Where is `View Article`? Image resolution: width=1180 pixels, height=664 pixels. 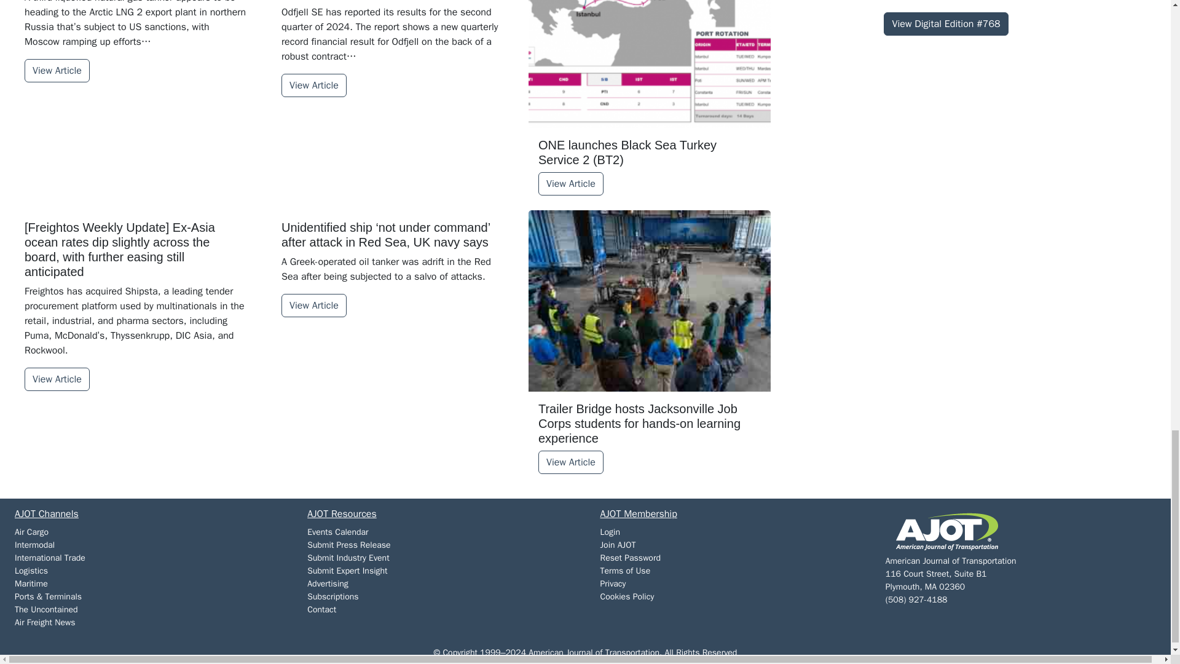 View Article is located at coordinates (570, 183).